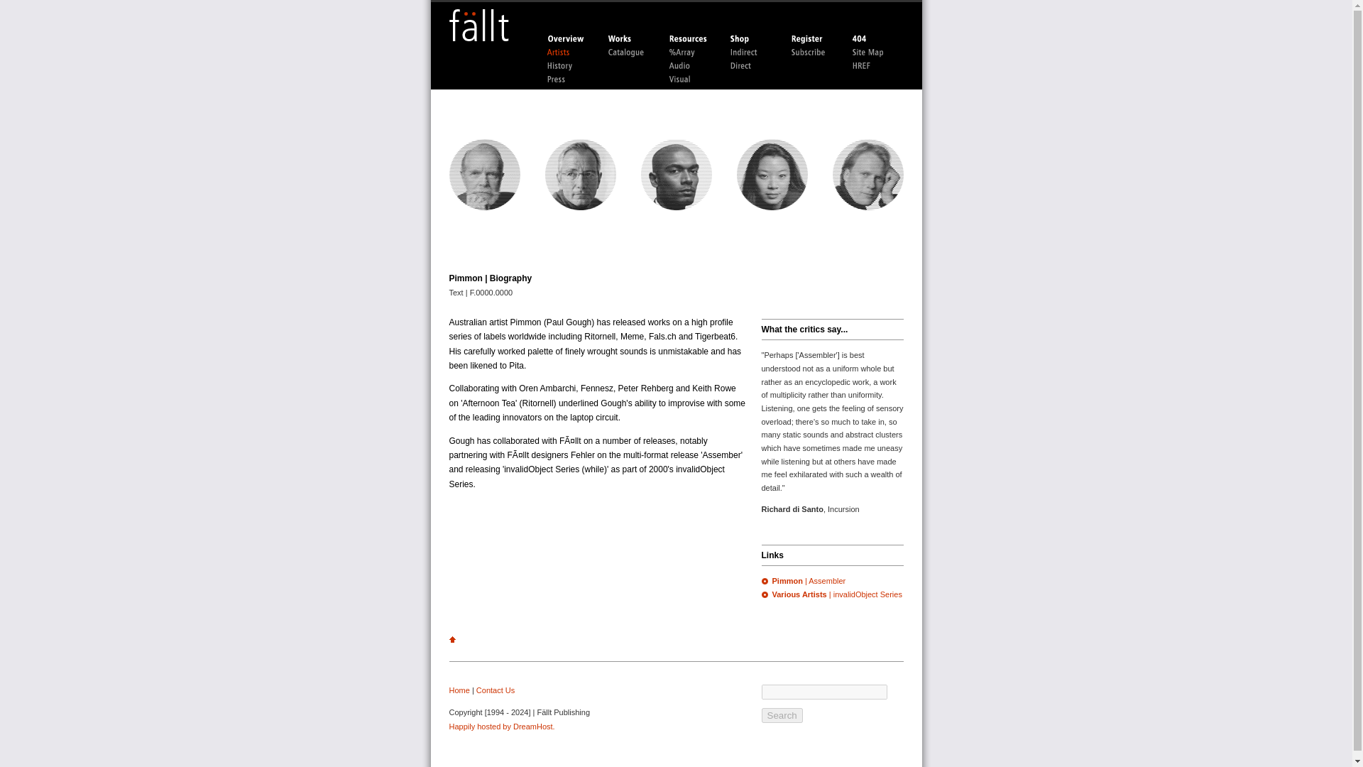  I want to click on History, so click(569, 66).